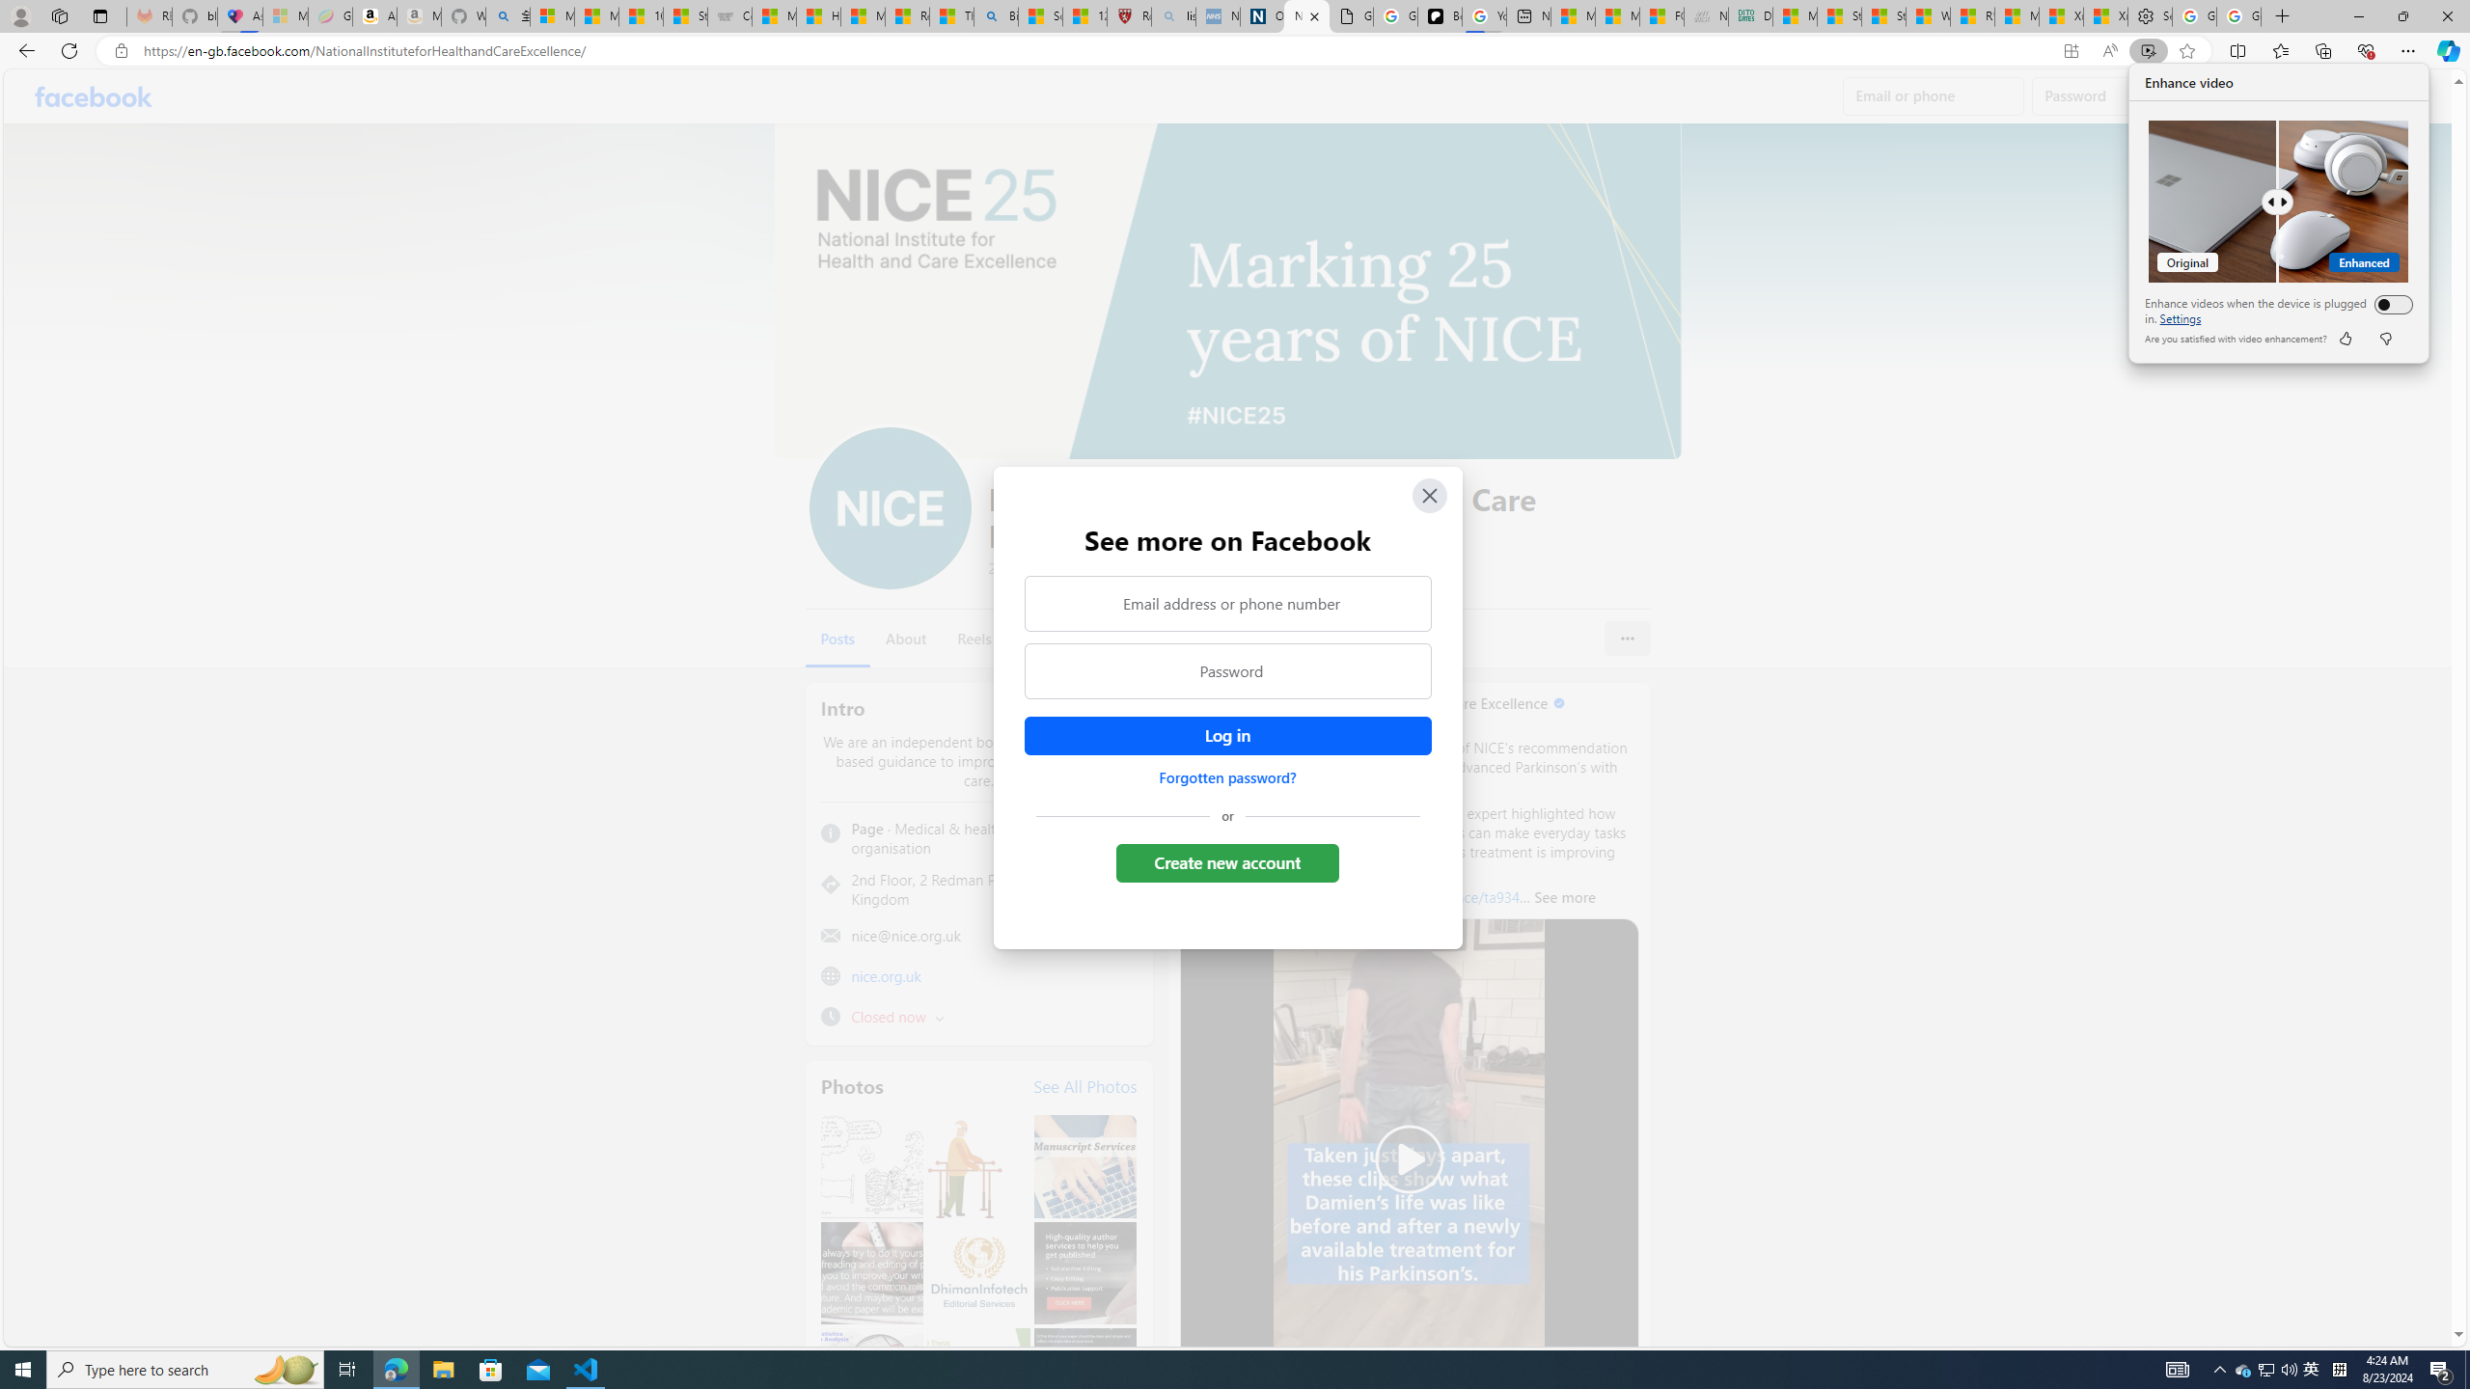 The image size is (2470, 1389). What do you see at coordinates (2244, 1370) in the screenshot?
I see `DITOGAMES AG Imprint` at bounding box center [2244, 1370].